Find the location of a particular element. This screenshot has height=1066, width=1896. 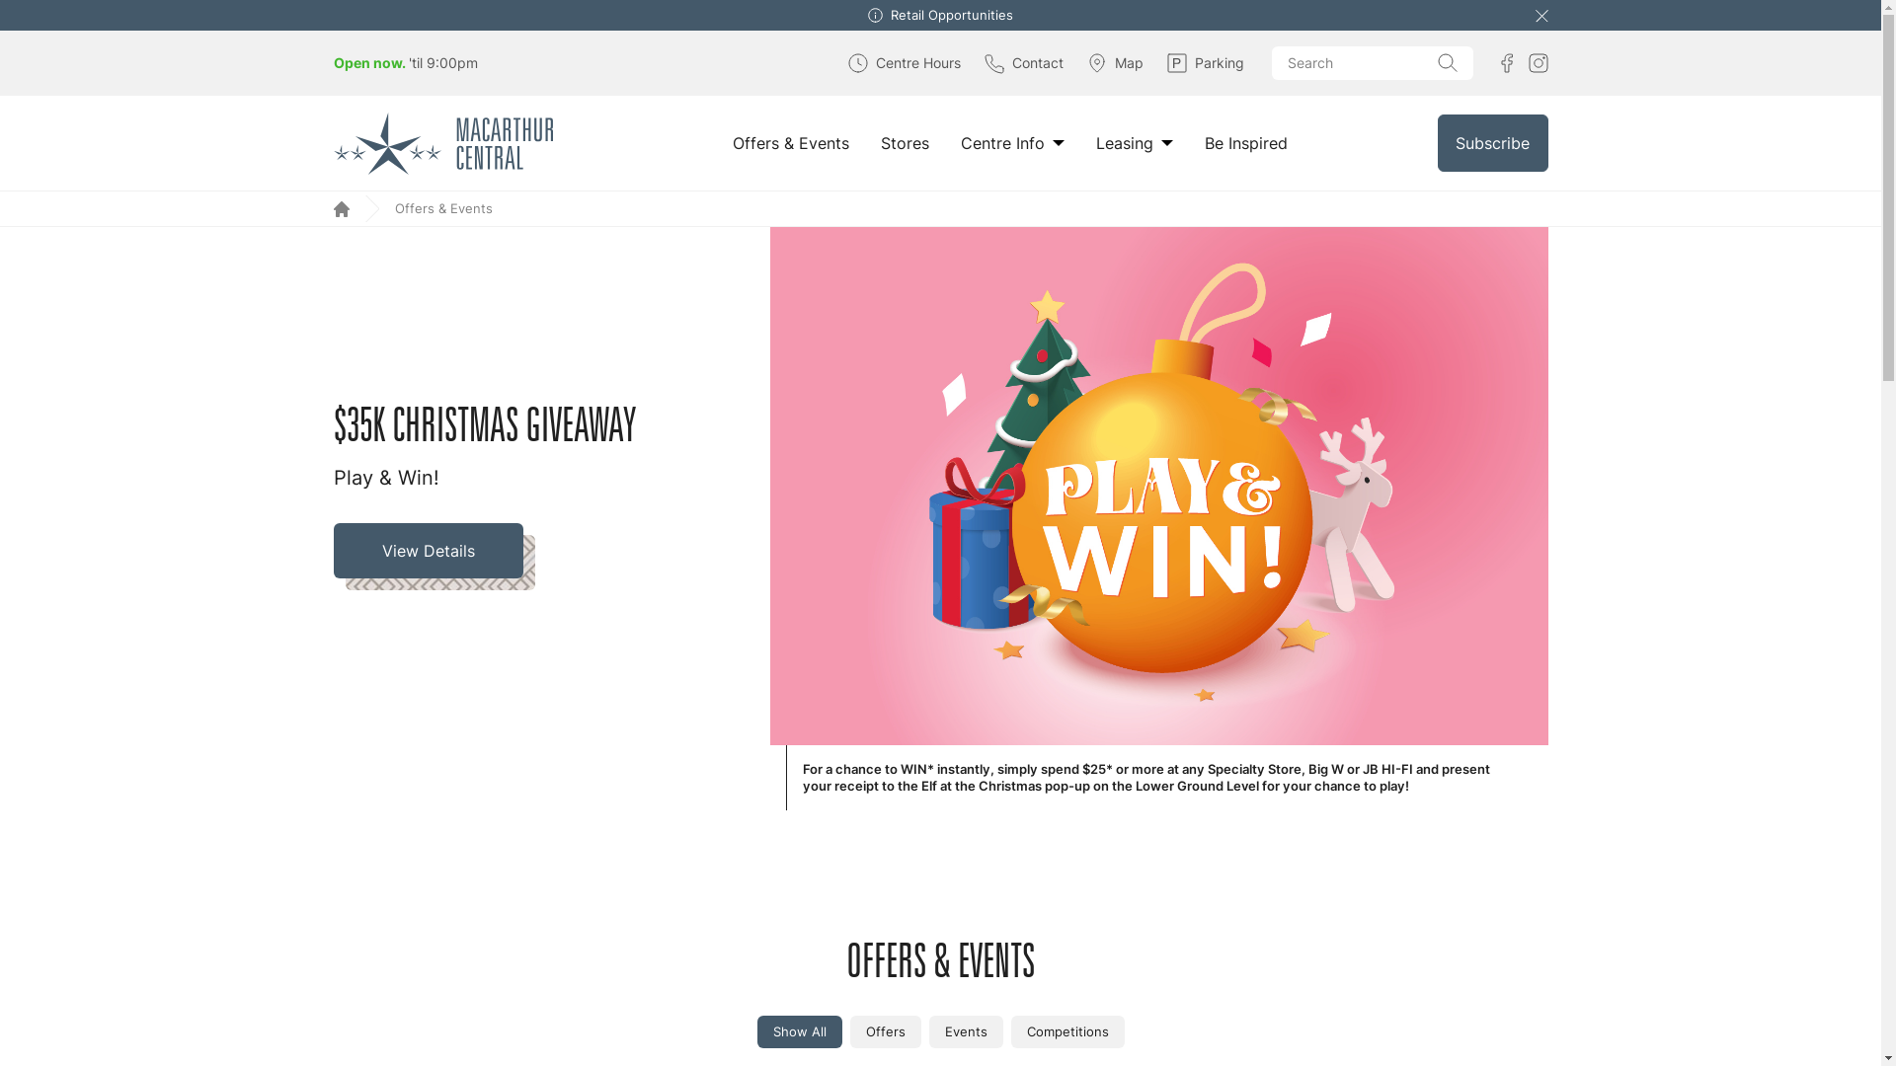

Competitions is located at coordinates (1068, 1032).